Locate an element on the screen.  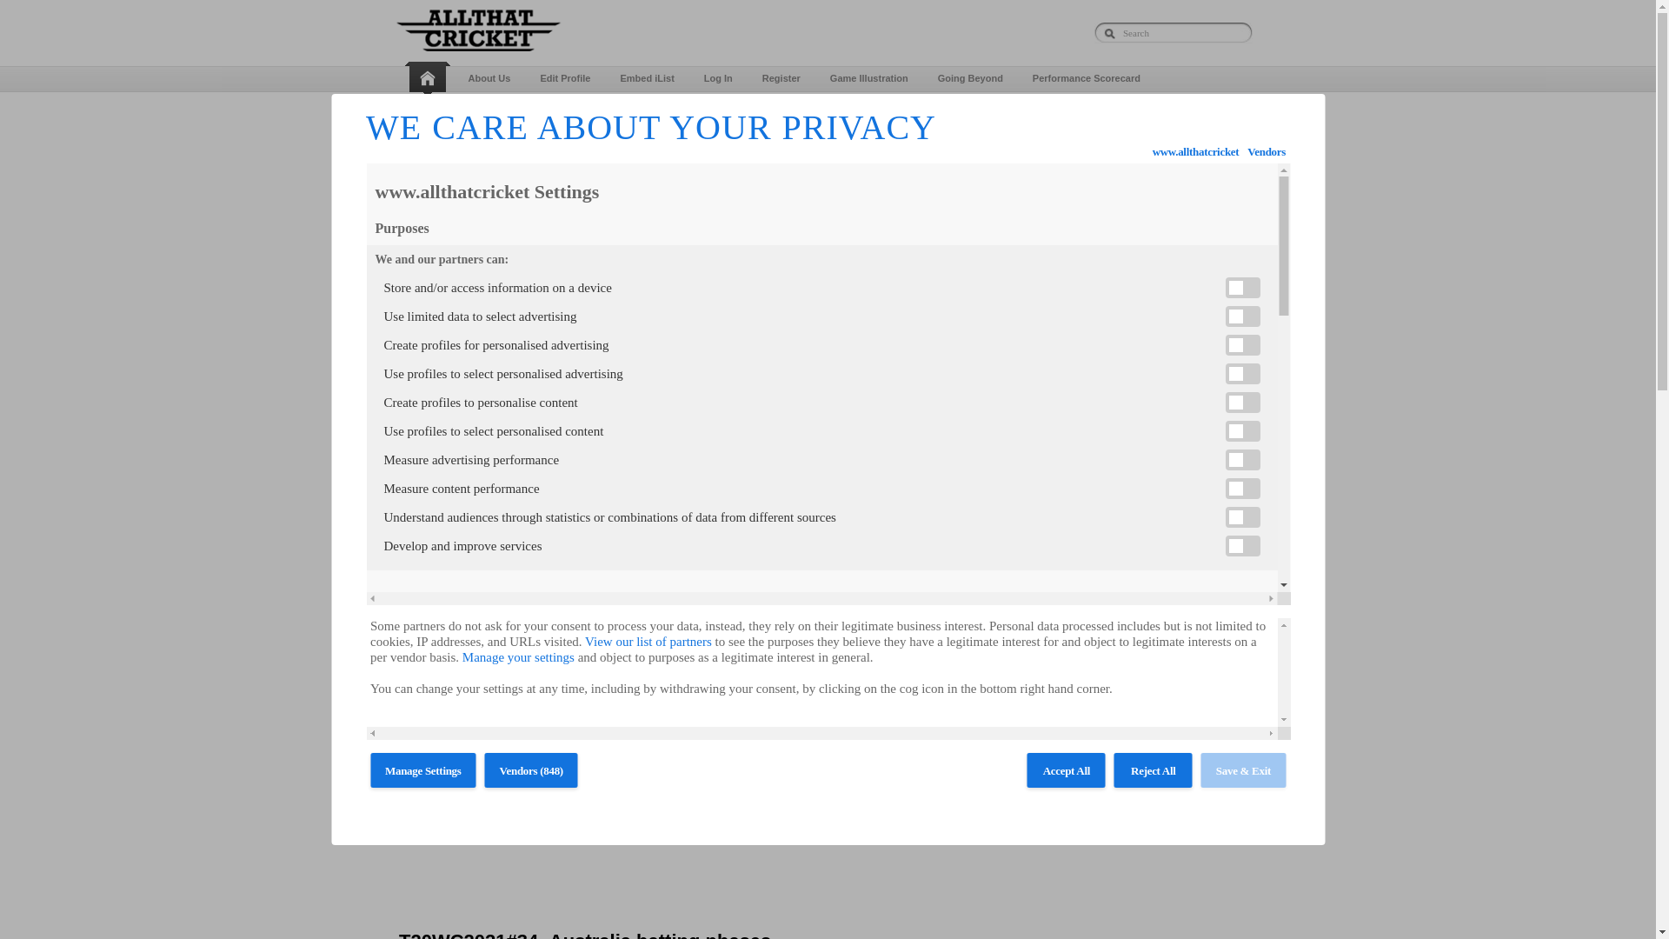
About Us is located at coordinates (489, 78).